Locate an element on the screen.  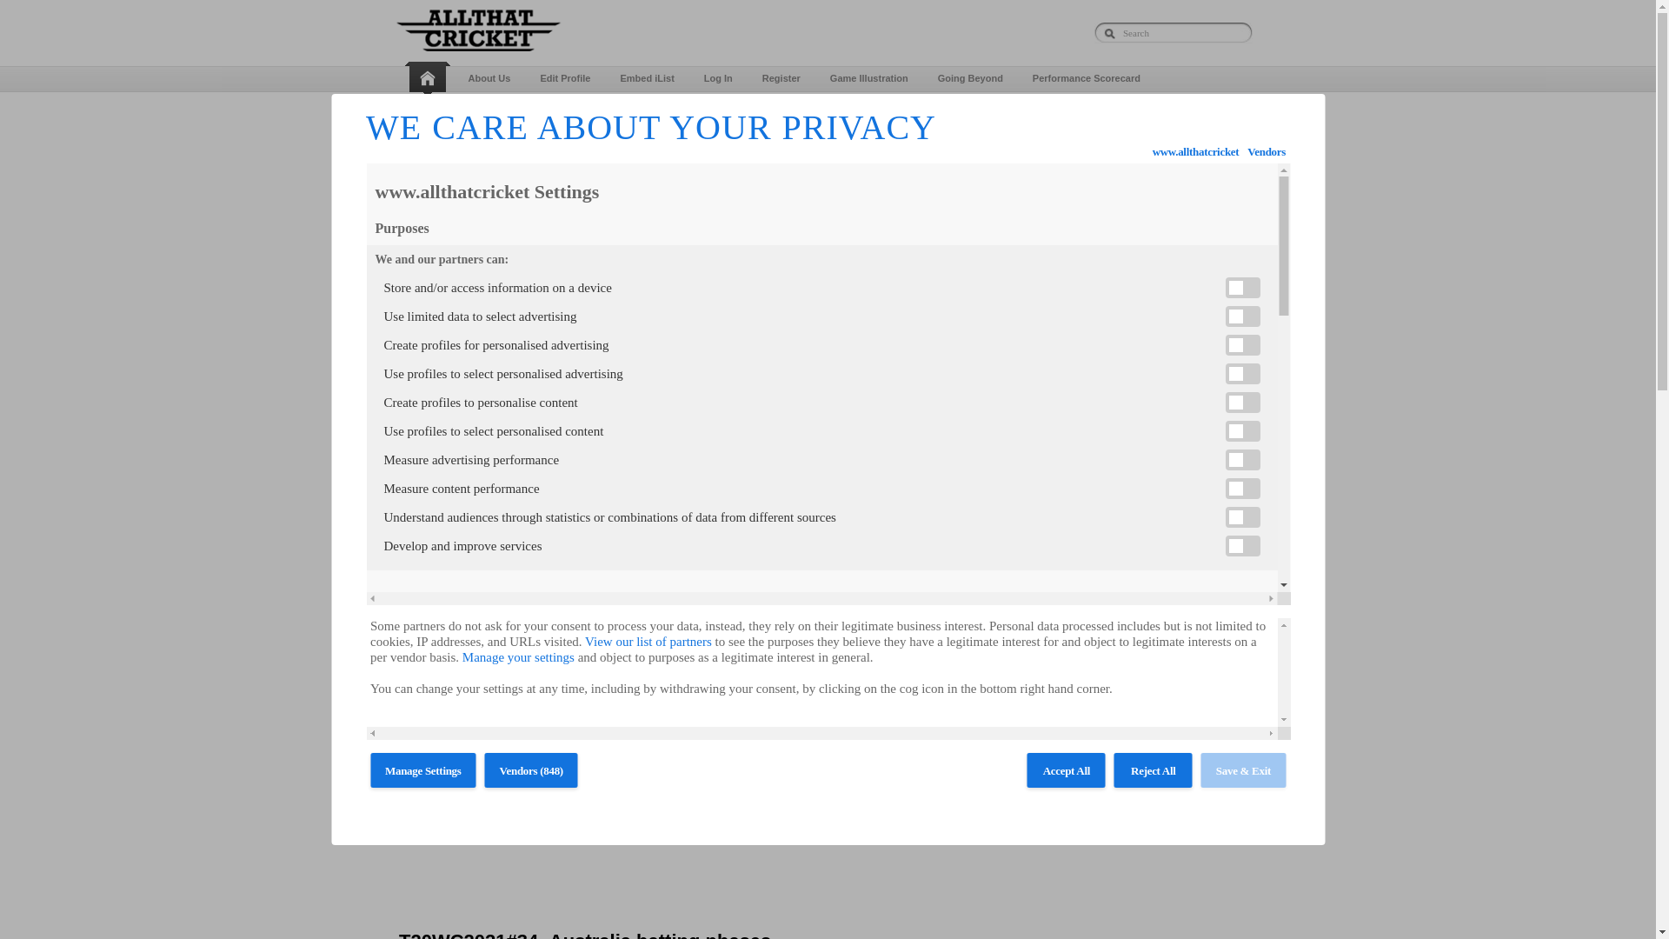
About Us is located at coordinates (489, 78).